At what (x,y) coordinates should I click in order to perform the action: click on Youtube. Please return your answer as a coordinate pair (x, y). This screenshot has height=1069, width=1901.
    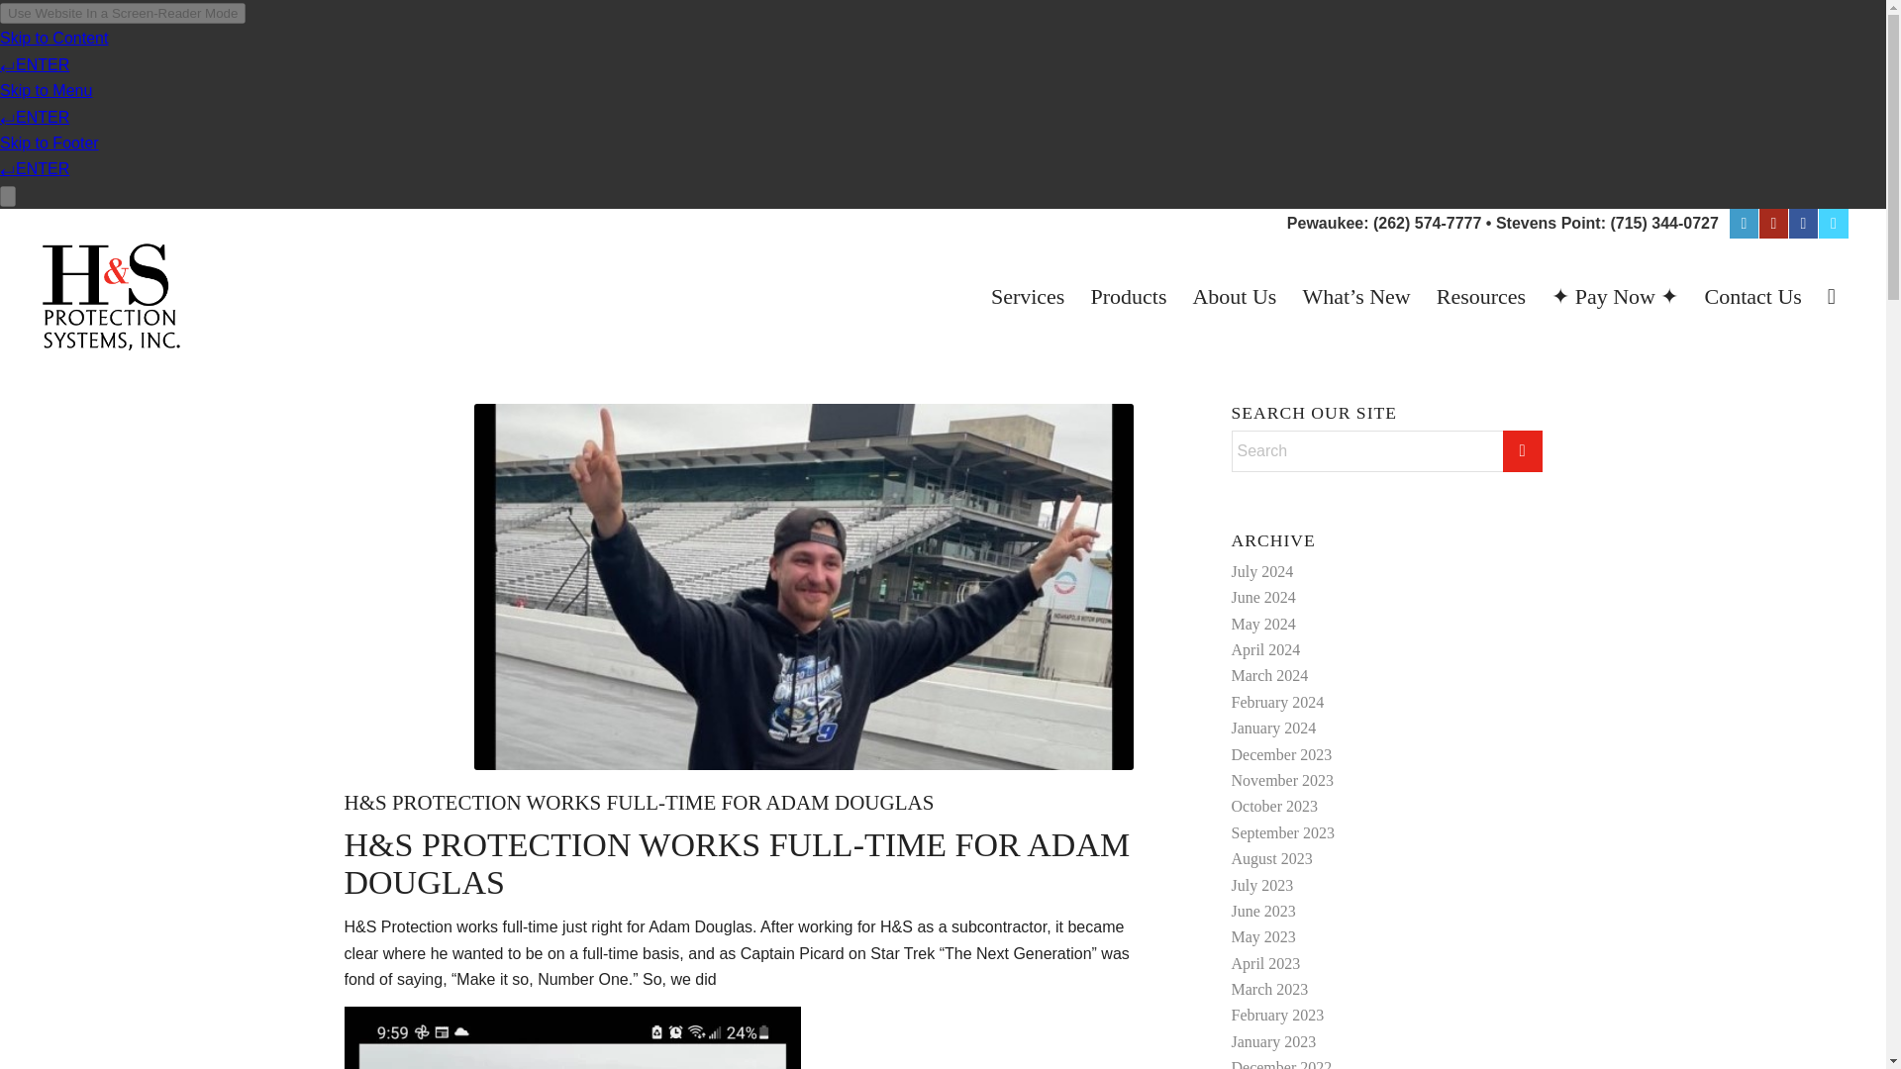
    Looking at the image, I should click on (1774, 223).